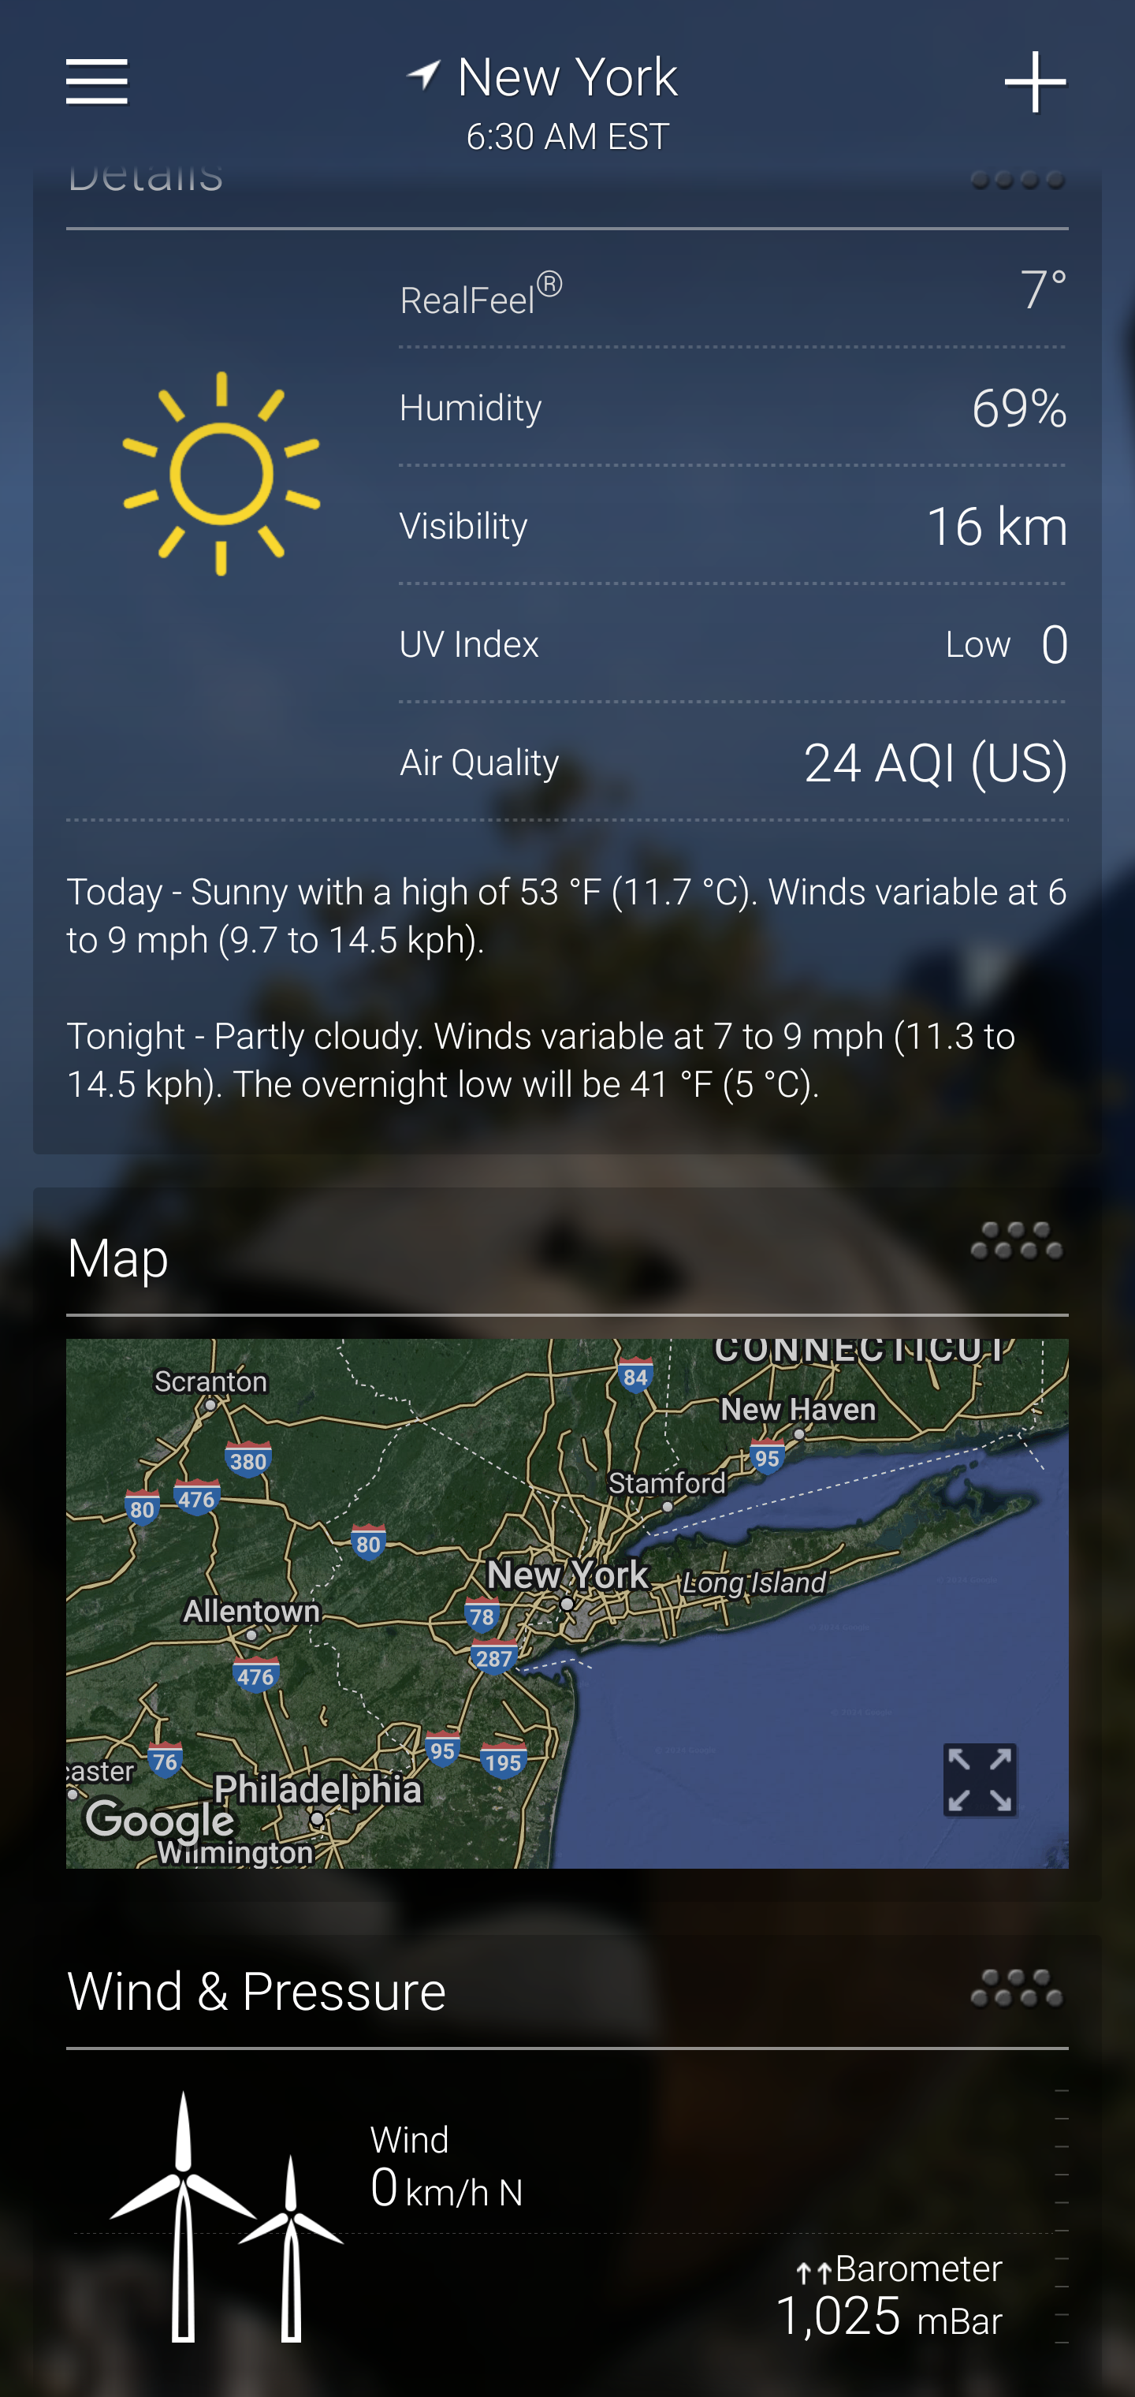 This screenshot has width=1135, height=2397. What do you see at coordinates (567, 1605) in the screenshot?
I see `Google Map` at bounding box center [567, 1605].